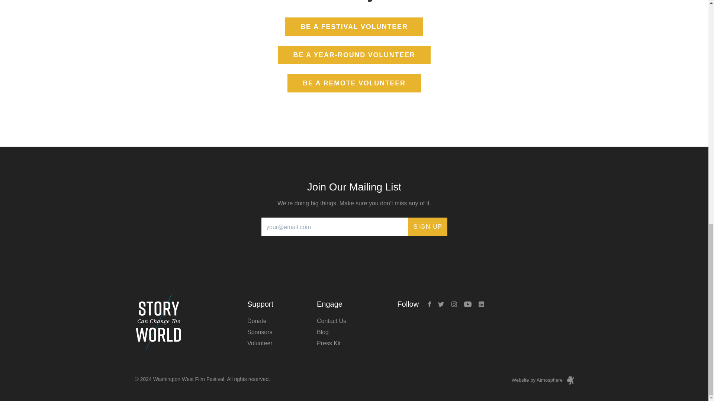  Describe the element at coordinates (428, 227) in the screenshot. I see `SIGN UP` at that location.